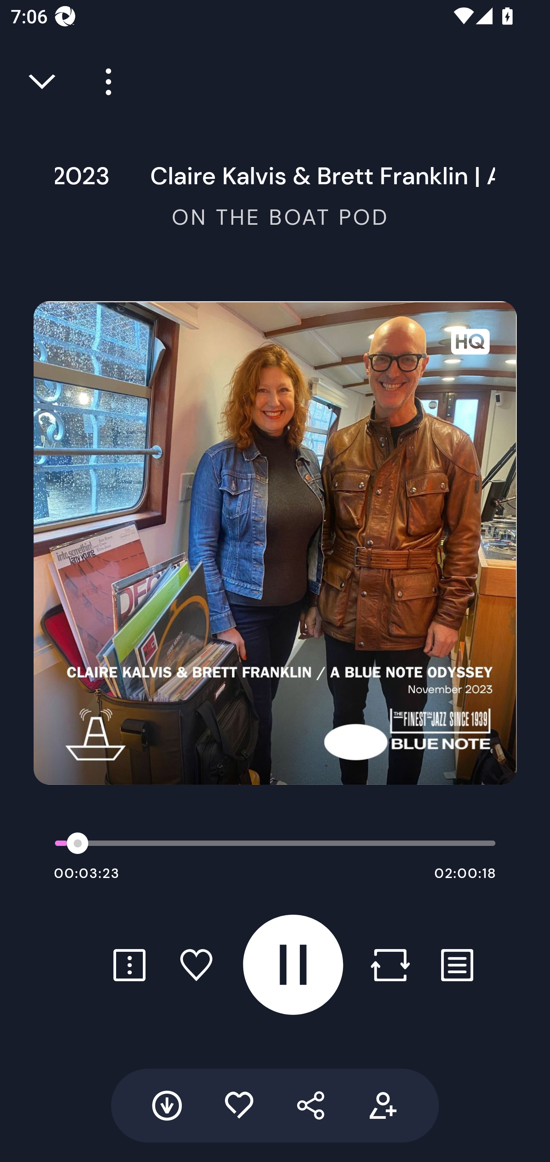 The width and height of the screenshot is (550, 1162). What do you see at coordinates (103, 82) in the screenshot?
I see `Player more options button` at bounding box center [103, 82].